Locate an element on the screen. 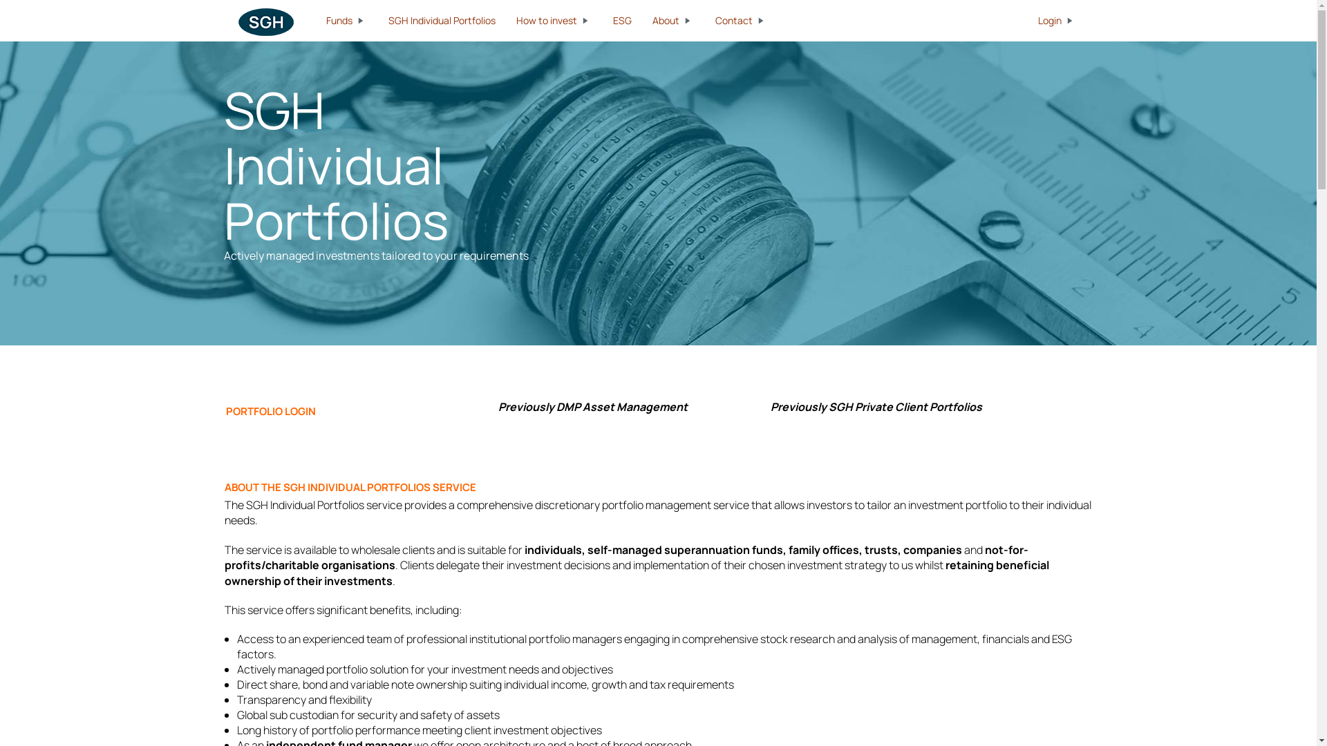  How to invest is located at coordinates (554, 21).